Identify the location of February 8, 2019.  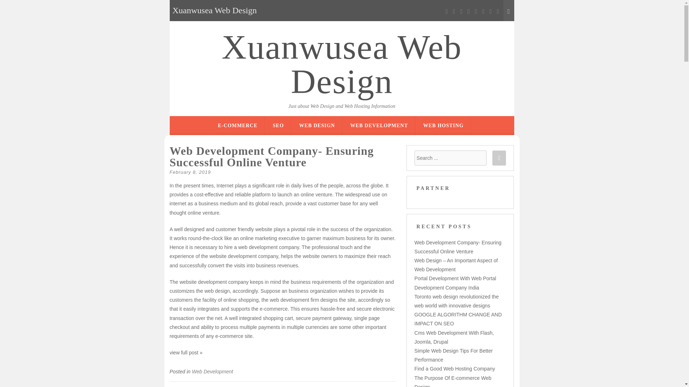
(190, 172).